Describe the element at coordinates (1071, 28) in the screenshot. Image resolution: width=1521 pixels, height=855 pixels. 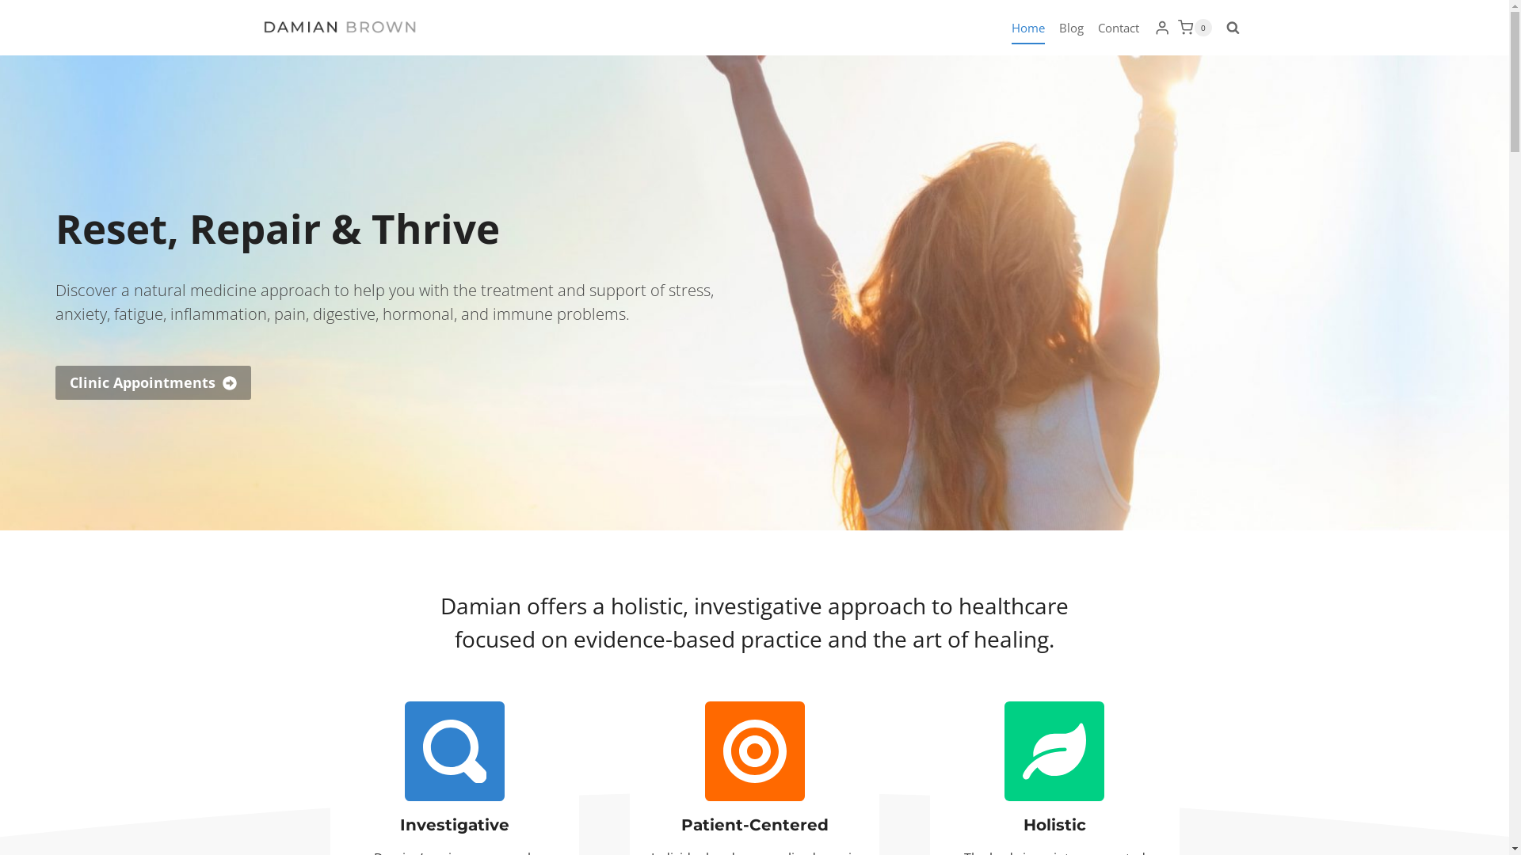
I see `Blog` at that location.